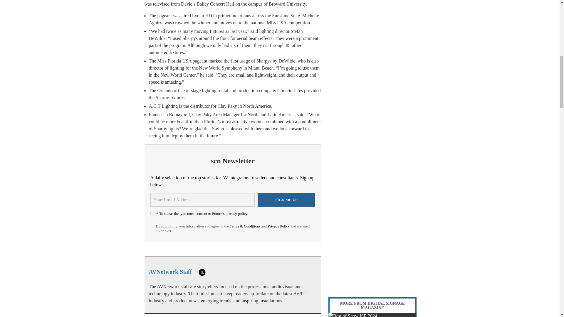  Describe the element at coordinates (152, 214) in the screenshot. I see `on` at that location.